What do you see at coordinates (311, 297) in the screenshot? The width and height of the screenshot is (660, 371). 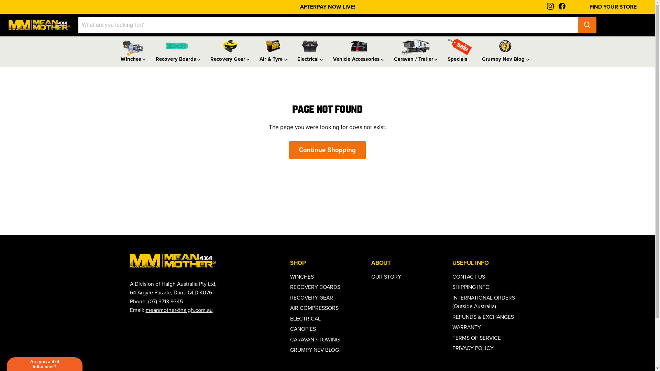 I see `RECOVERY GEAR` at bounding box center [311, 297].